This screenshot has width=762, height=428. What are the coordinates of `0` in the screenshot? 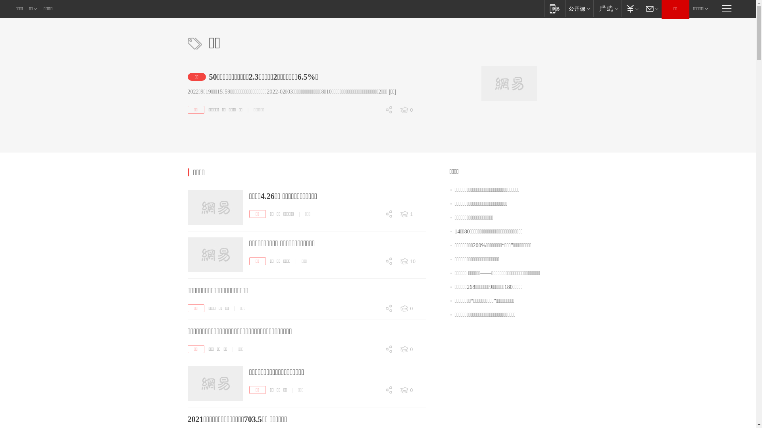 It's located at (373, 363).